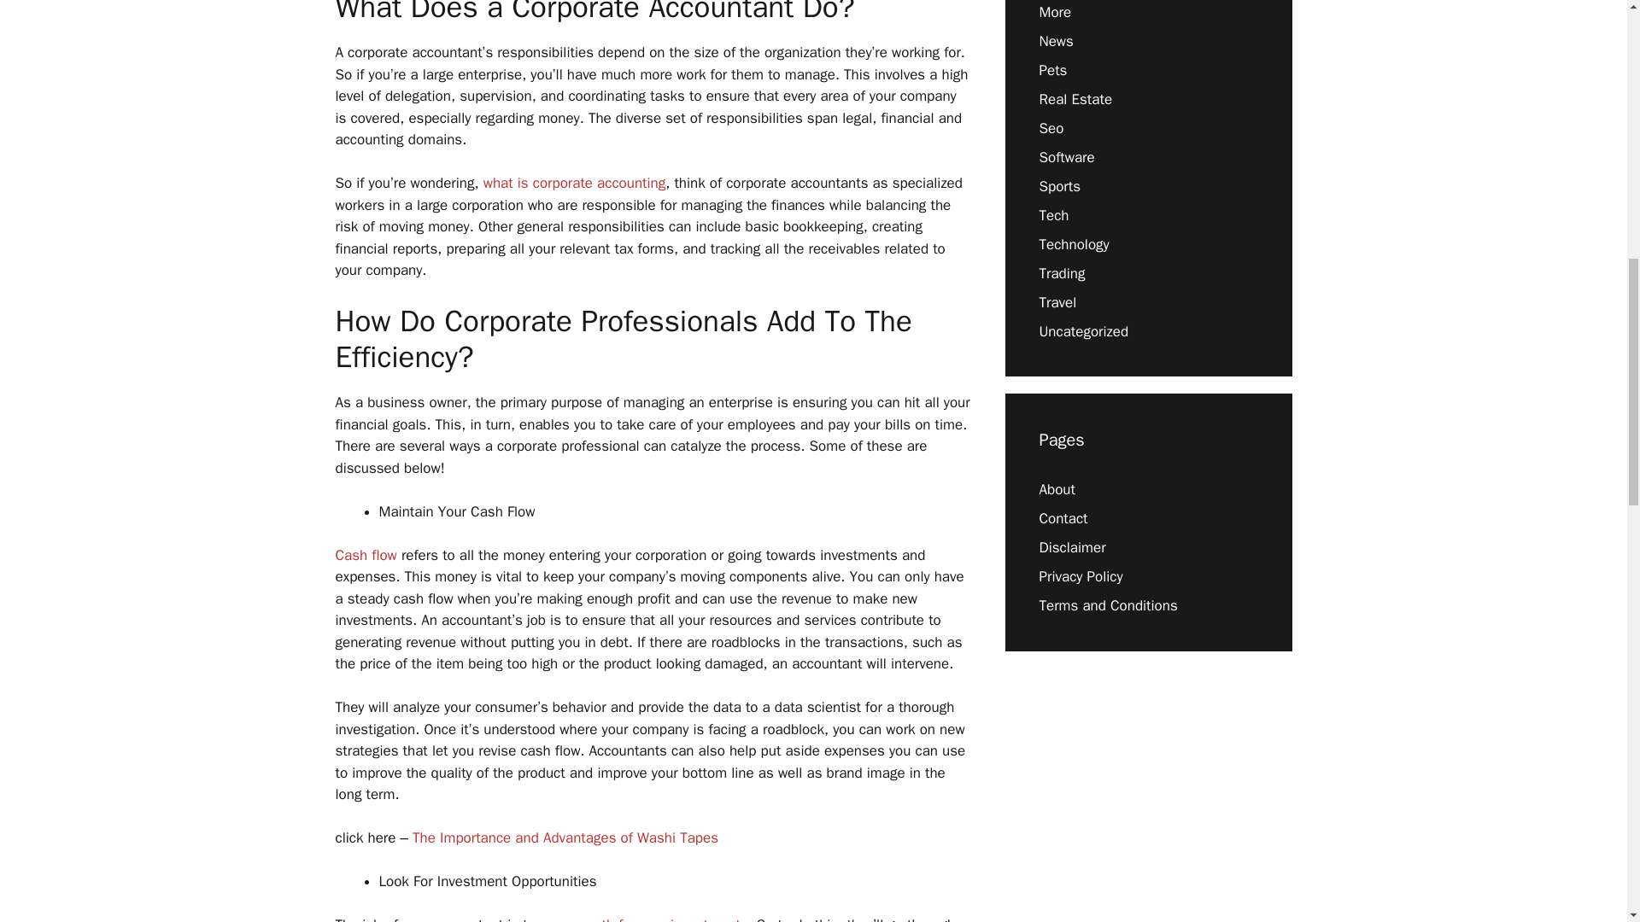  Describe the element at coordinates (565, 837) in the screenshot. I see `The Importance and Advantages of Washi Tapes` at that location.